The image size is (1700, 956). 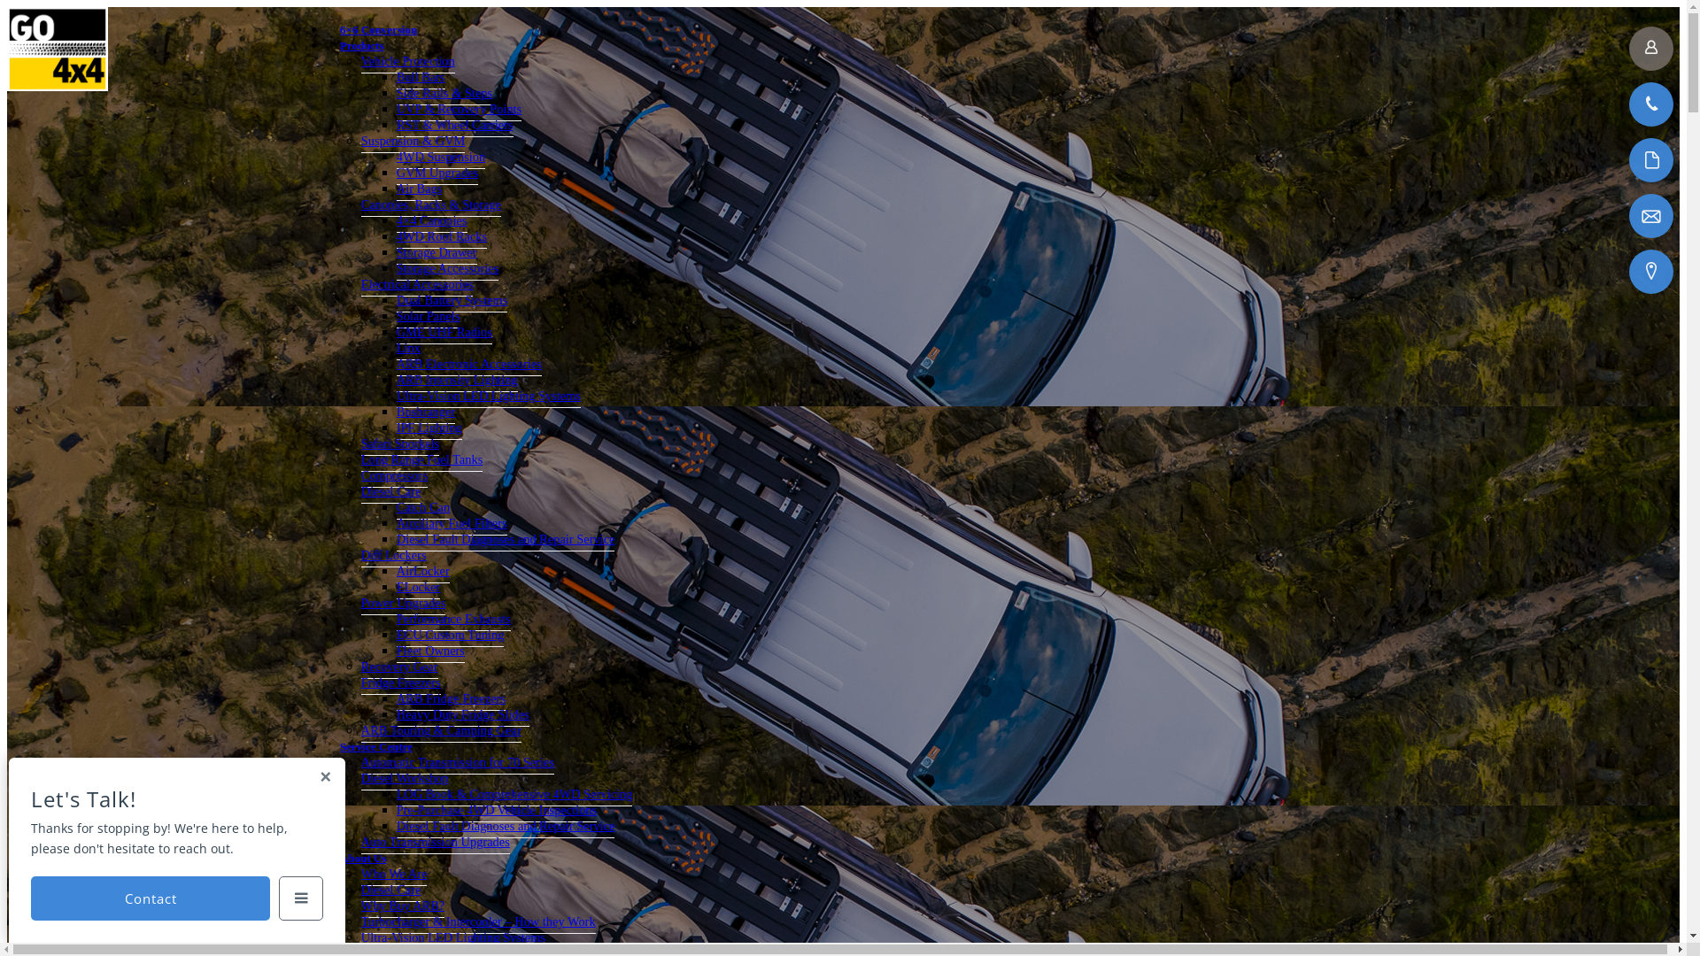 I want to click on UVP & Recovery Points, so click(x=459, y=110).